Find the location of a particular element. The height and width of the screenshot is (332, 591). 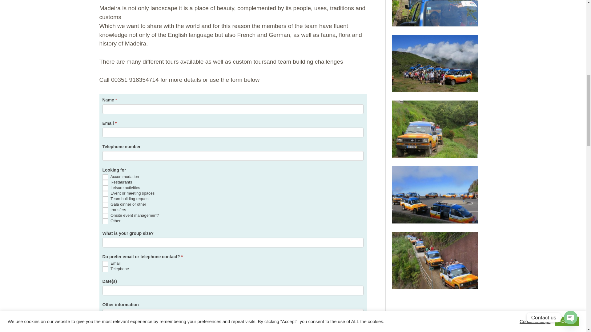

Accommodation is located at coordinates (105, 177).